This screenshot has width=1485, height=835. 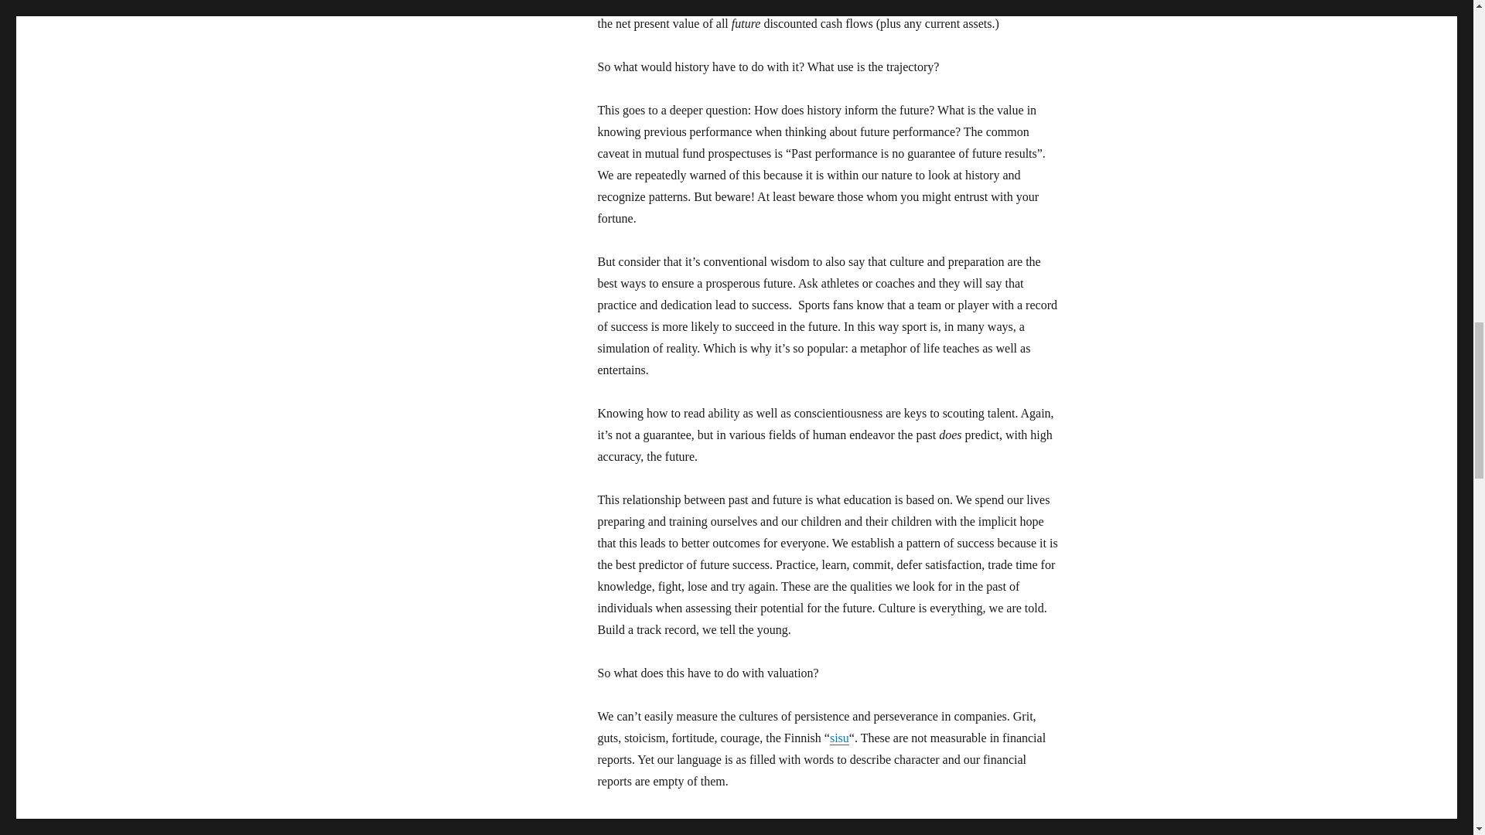 What do you see at coordinates (840, 738) in the screenshot?
I see `sisu` at bounding box center [840, 738].